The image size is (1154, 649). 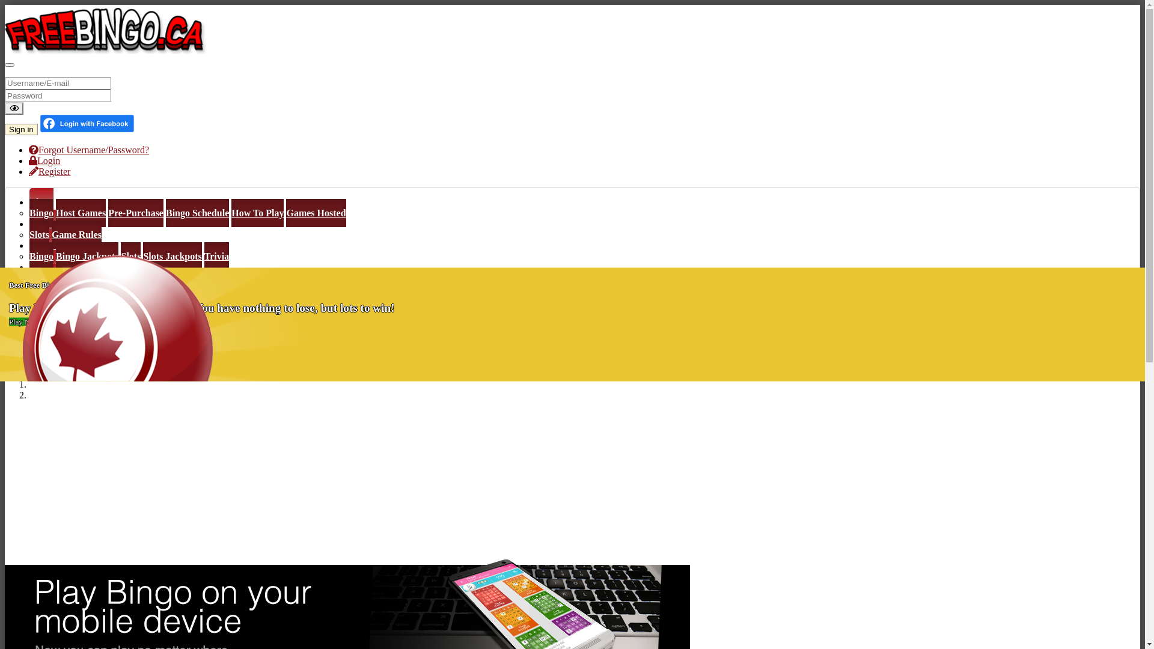 I want to click on Trivia, so click(x=216, y=256).